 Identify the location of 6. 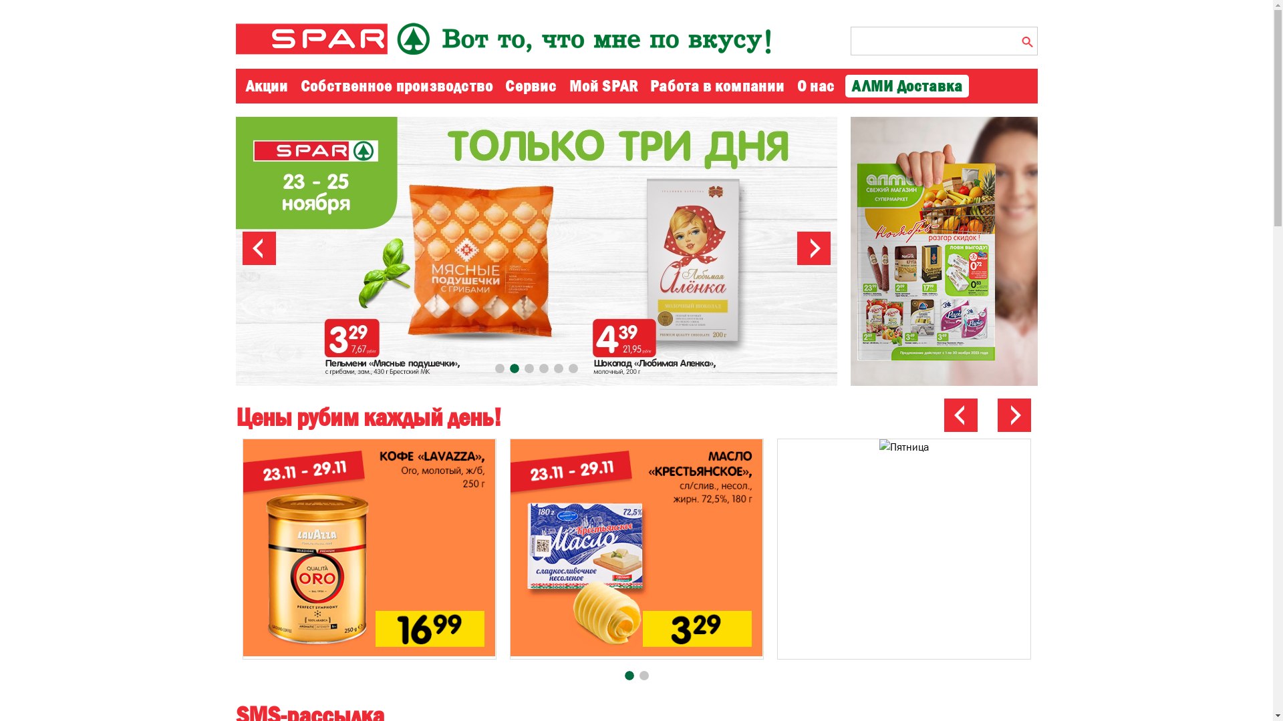
(573, 369).